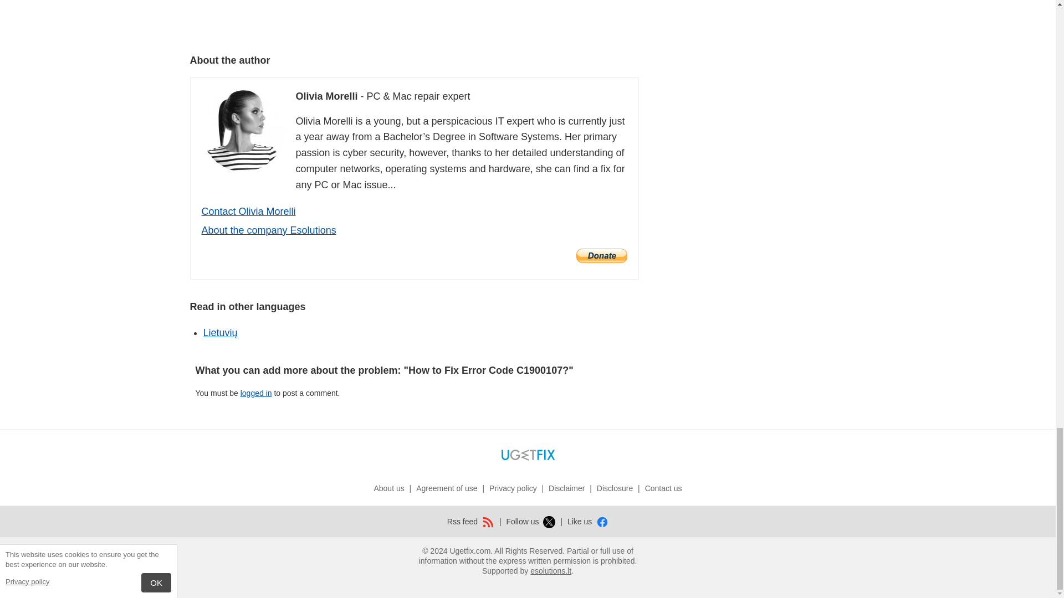 The width and height of the screenshot is (1064, 598). I want to click on PayPal - The safer, easier way to pay online!, so click(602, 256).